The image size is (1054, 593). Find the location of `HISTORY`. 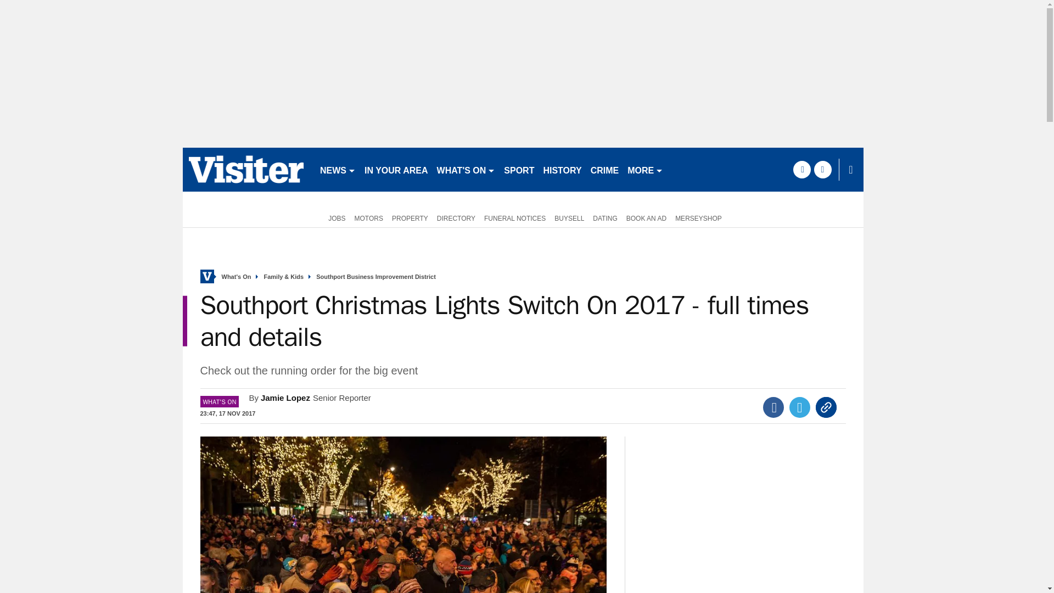

HISTORY is located at coordinates (562, 169).